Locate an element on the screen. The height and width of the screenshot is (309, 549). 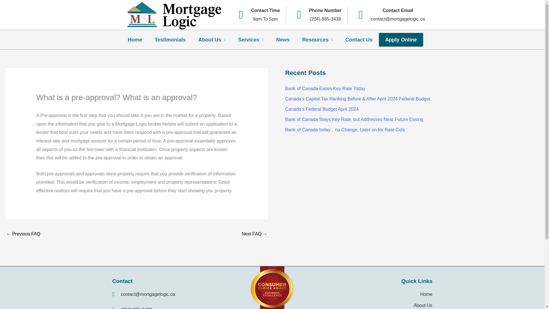
Testimonials is located at coordinates (170, 39).